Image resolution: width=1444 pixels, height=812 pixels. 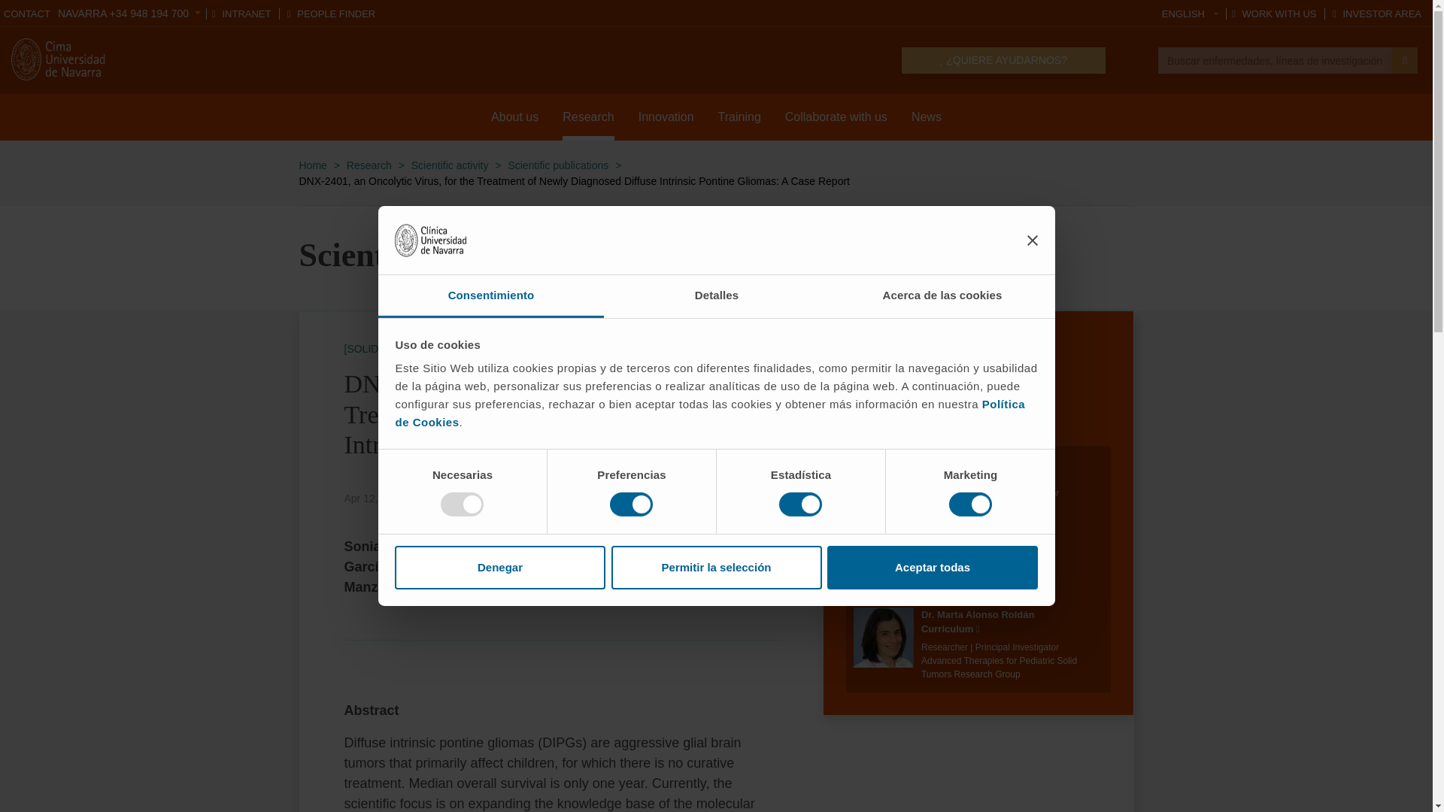 I want to click on Idioma, so click(x=1190, y=14).